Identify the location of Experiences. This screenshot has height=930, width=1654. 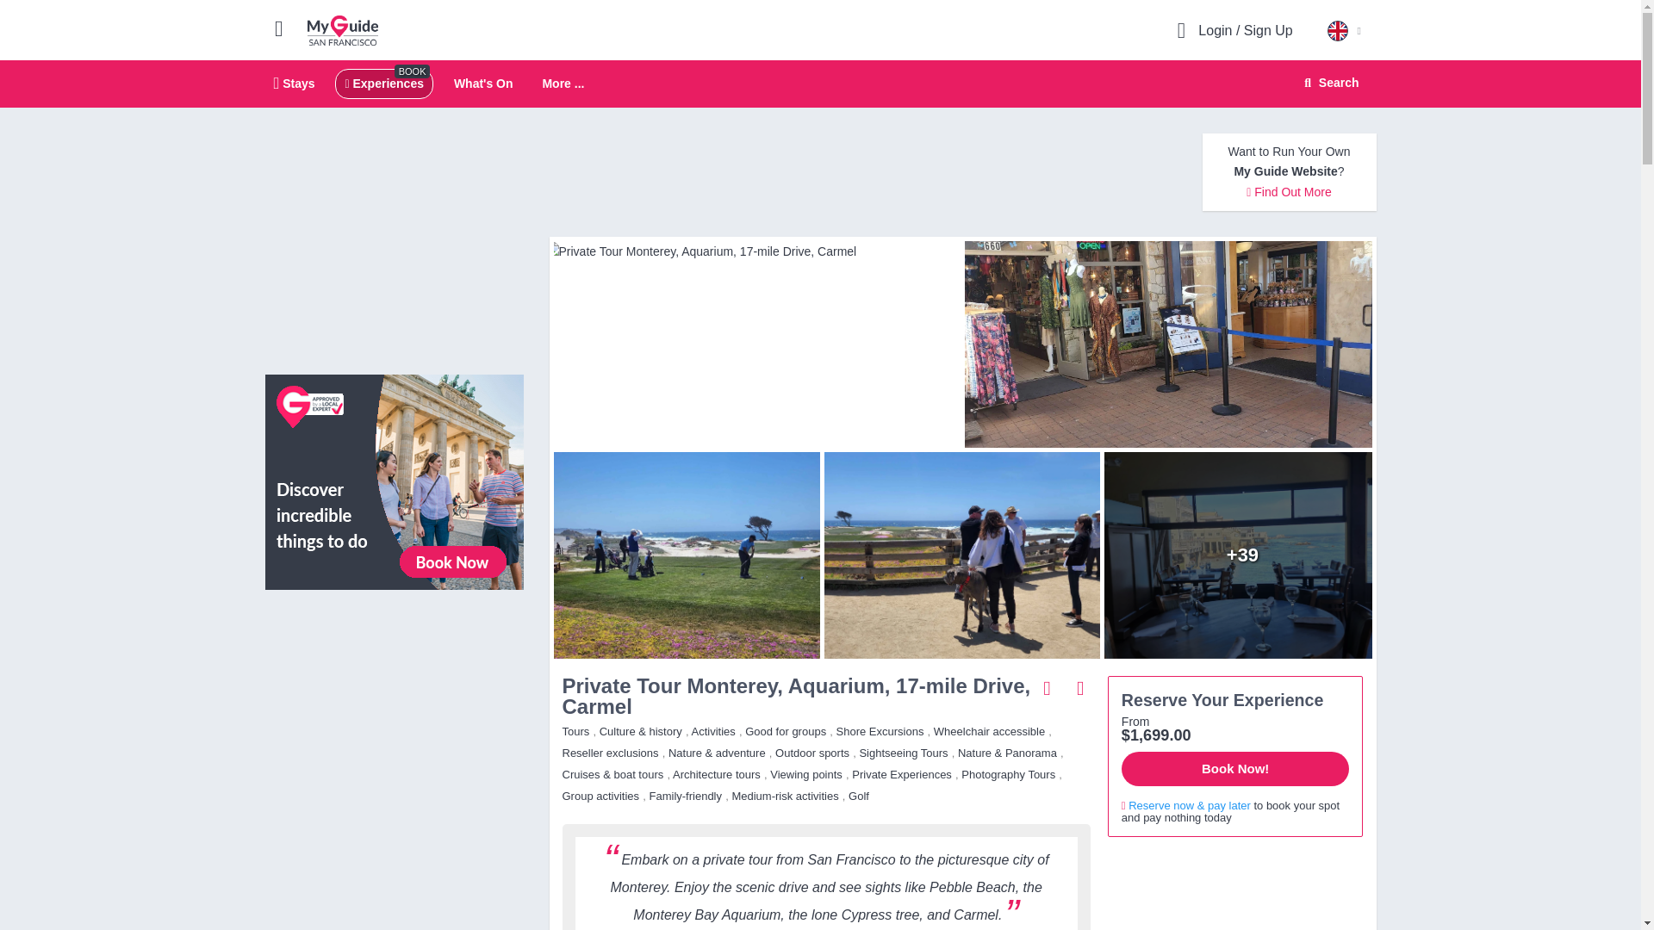
(820, 84).